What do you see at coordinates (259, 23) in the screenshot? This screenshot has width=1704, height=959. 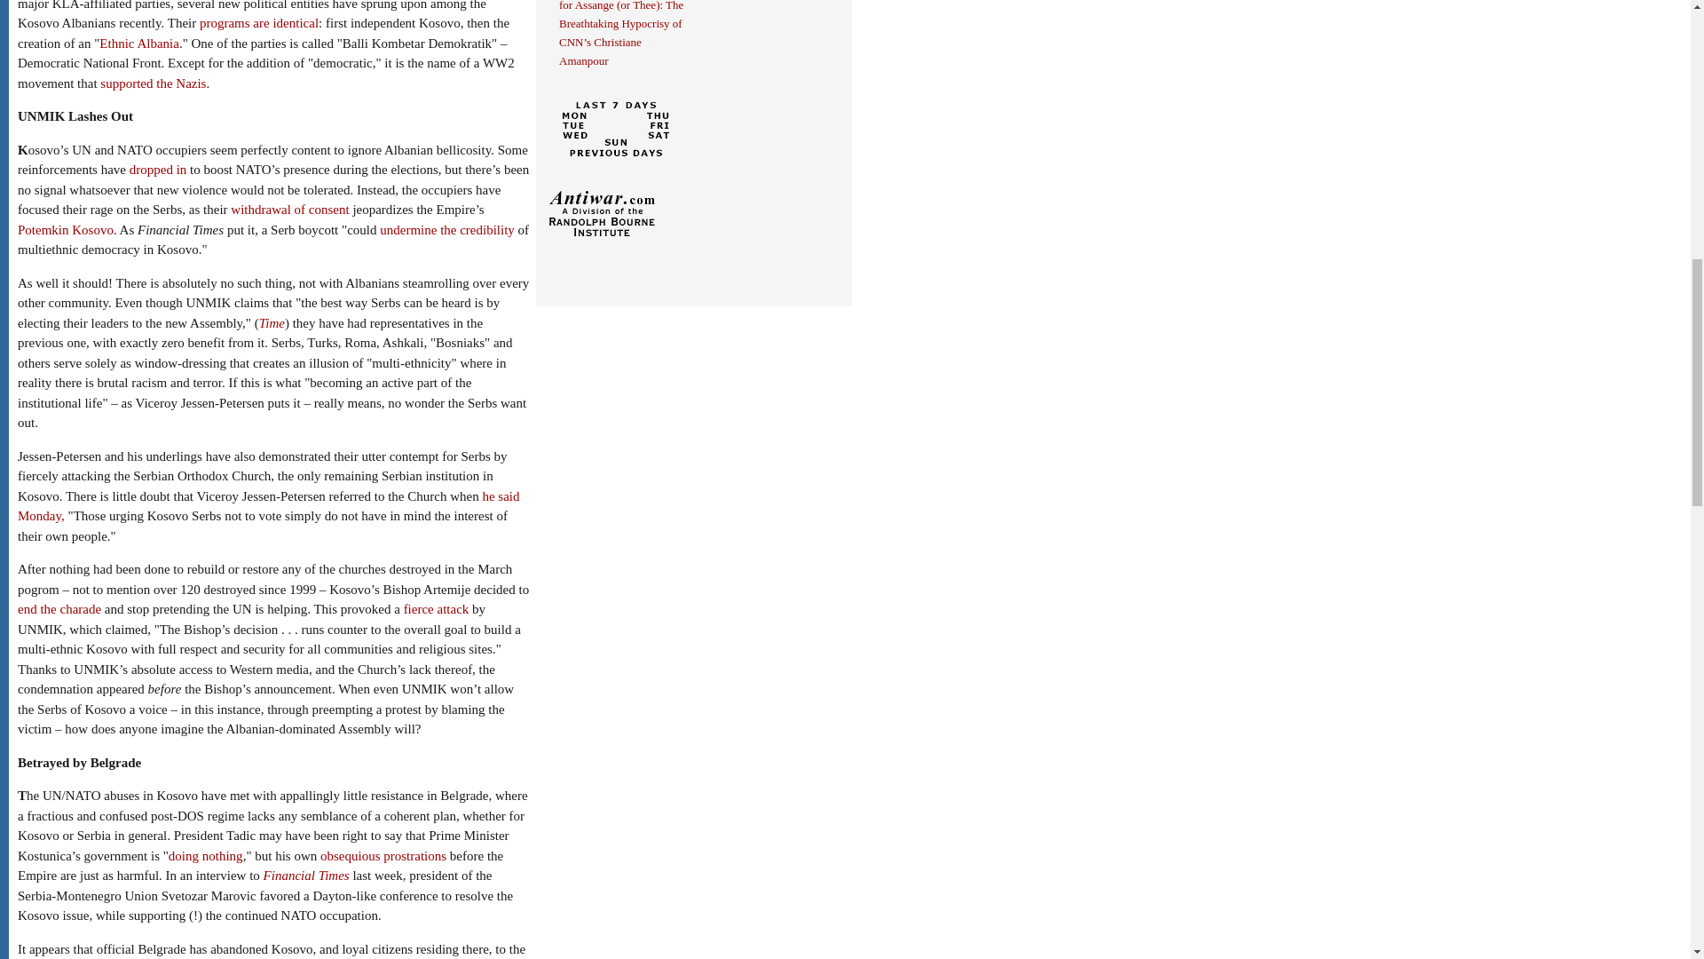 I see `programs are identical` at bounding box center [259, 23].